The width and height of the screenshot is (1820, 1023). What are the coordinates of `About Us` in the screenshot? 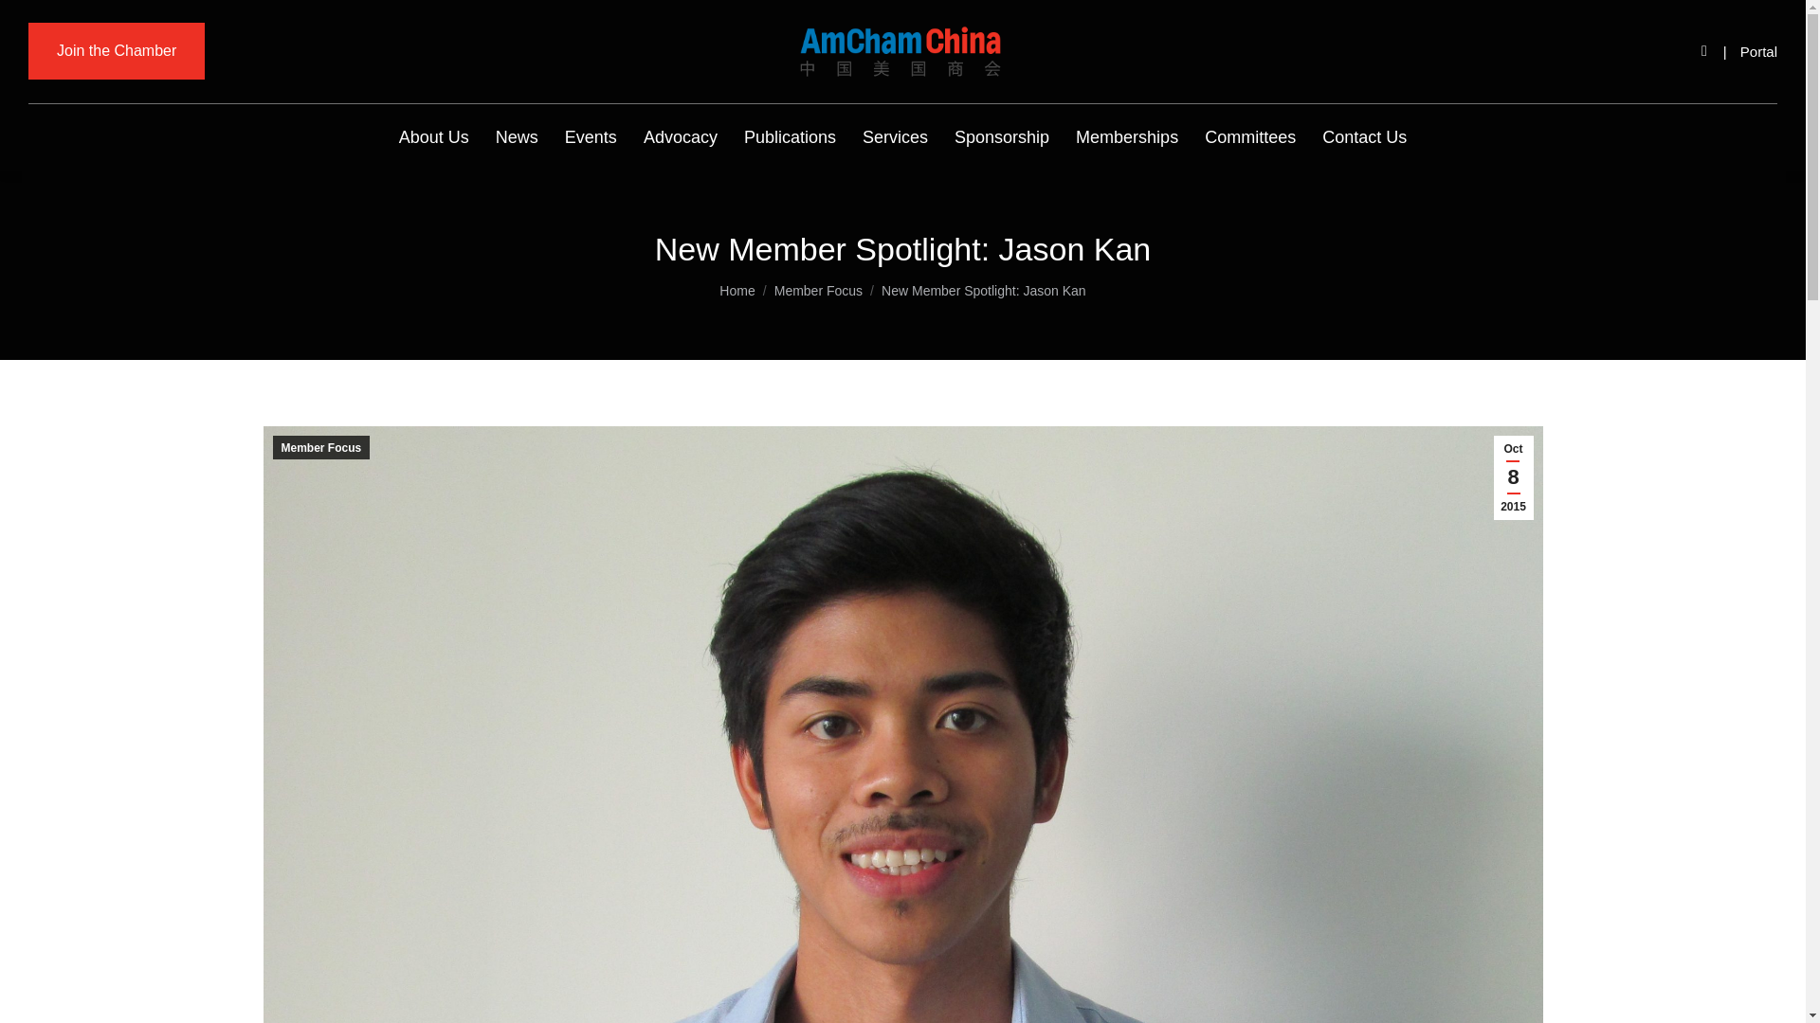 It's located at (434, 137).